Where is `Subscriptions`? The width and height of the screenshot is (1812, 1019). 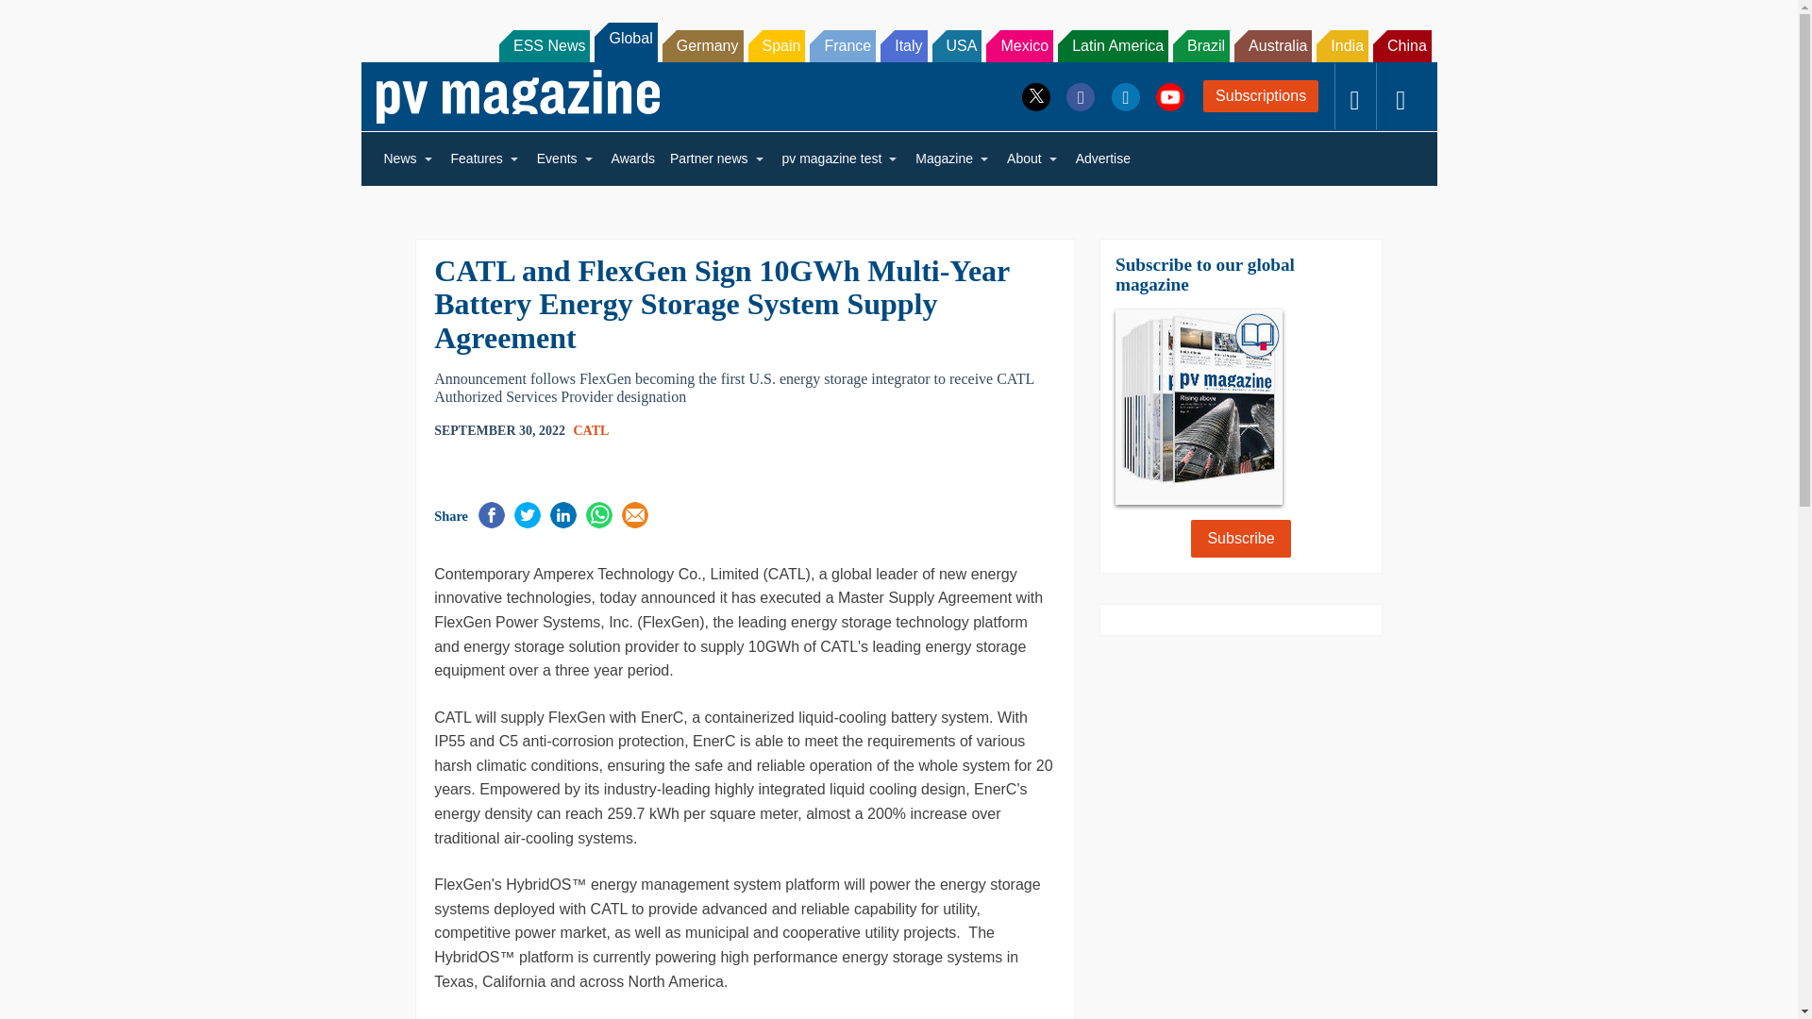
Subscriptions is located at coordinates (1261, 96).